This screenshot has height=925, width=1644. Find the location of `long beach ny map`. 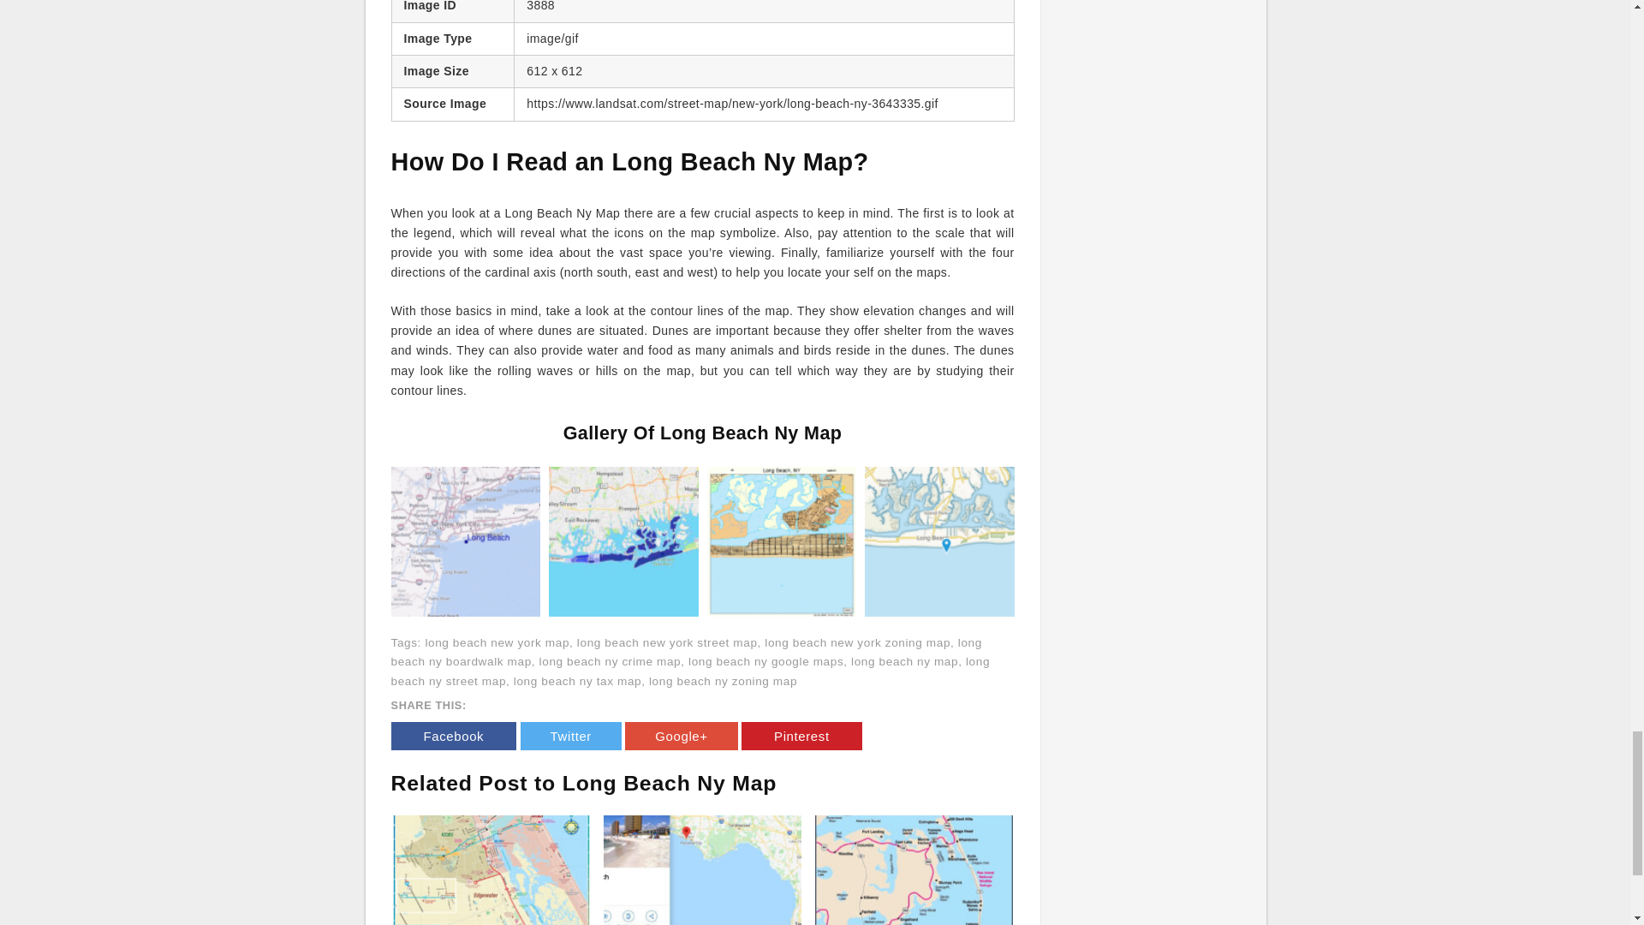

long beach ny map is located at coordinates (904, 661).